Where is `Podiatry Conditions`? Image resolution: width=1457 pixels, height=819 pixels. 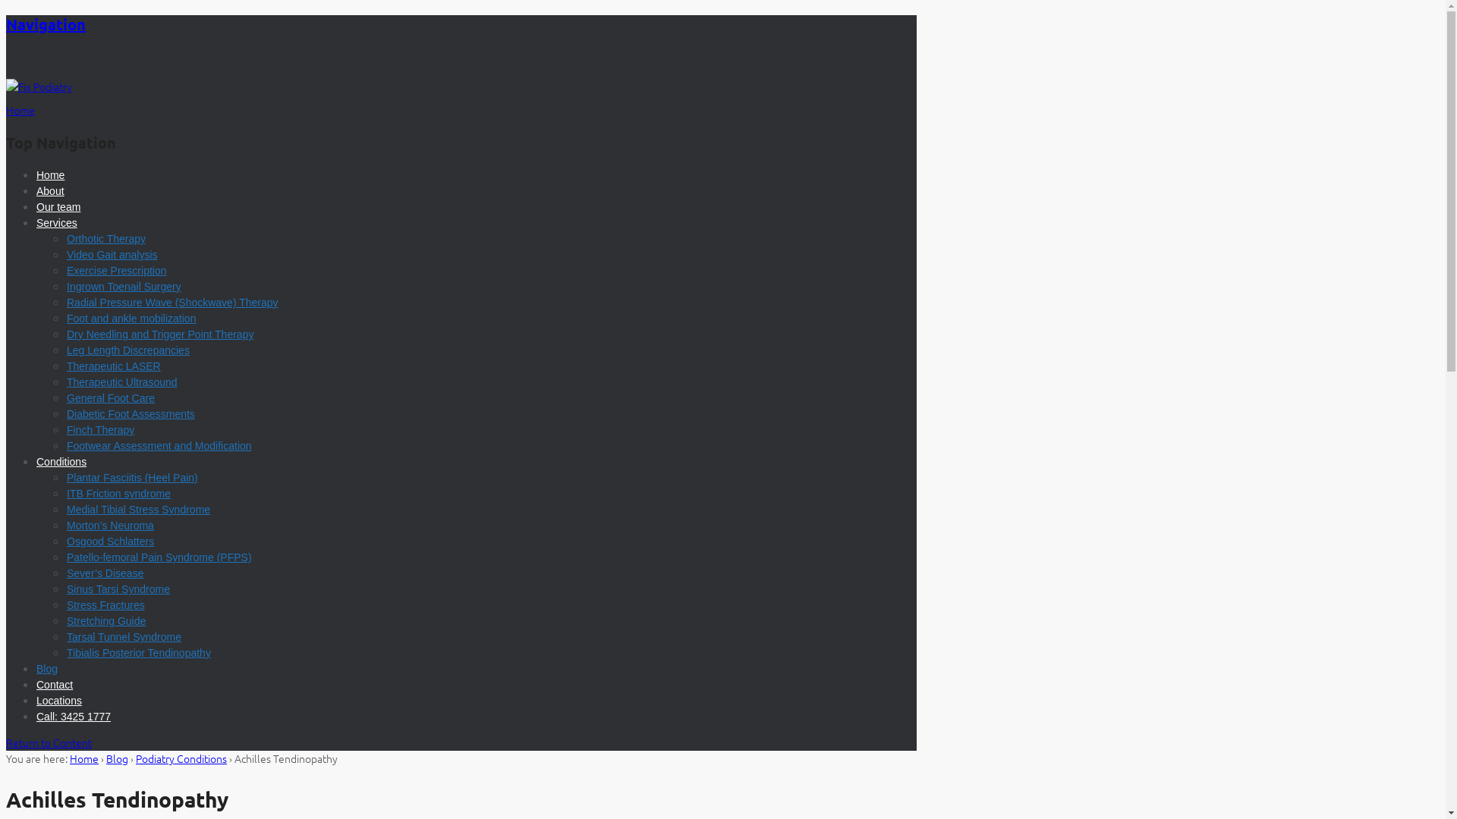
Podiatry Conditions is located at coordinates (181, 758).